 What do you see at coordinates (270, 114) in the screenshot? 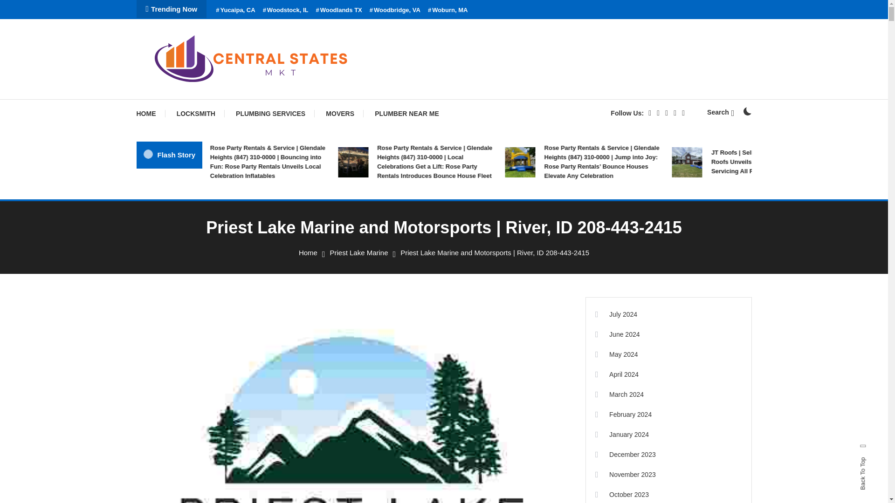
I see `PLUMBING SERVICES` at bounding box center [270, 114].